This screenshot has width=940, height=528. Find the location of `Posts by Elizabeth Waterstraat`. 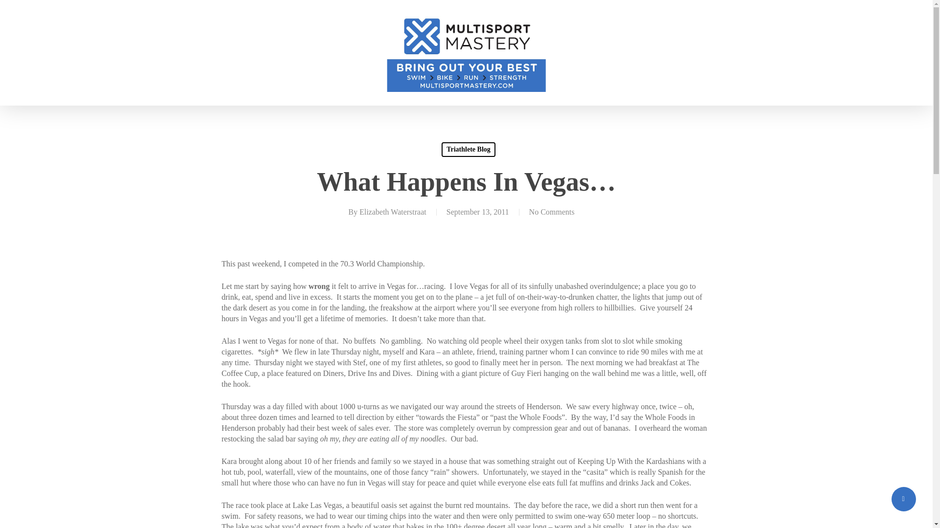

Posts by Elizabeth Waterstraat is located at coordinates (393, 212).